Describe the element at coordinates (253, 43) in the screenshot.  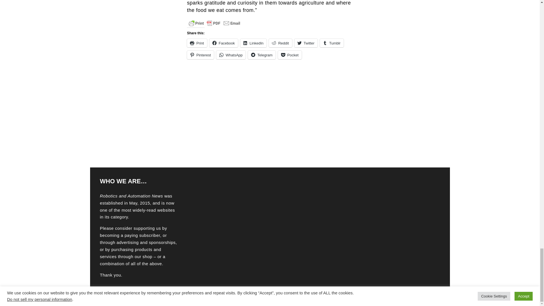
I see `Click to share on LinkedIn` at that location.